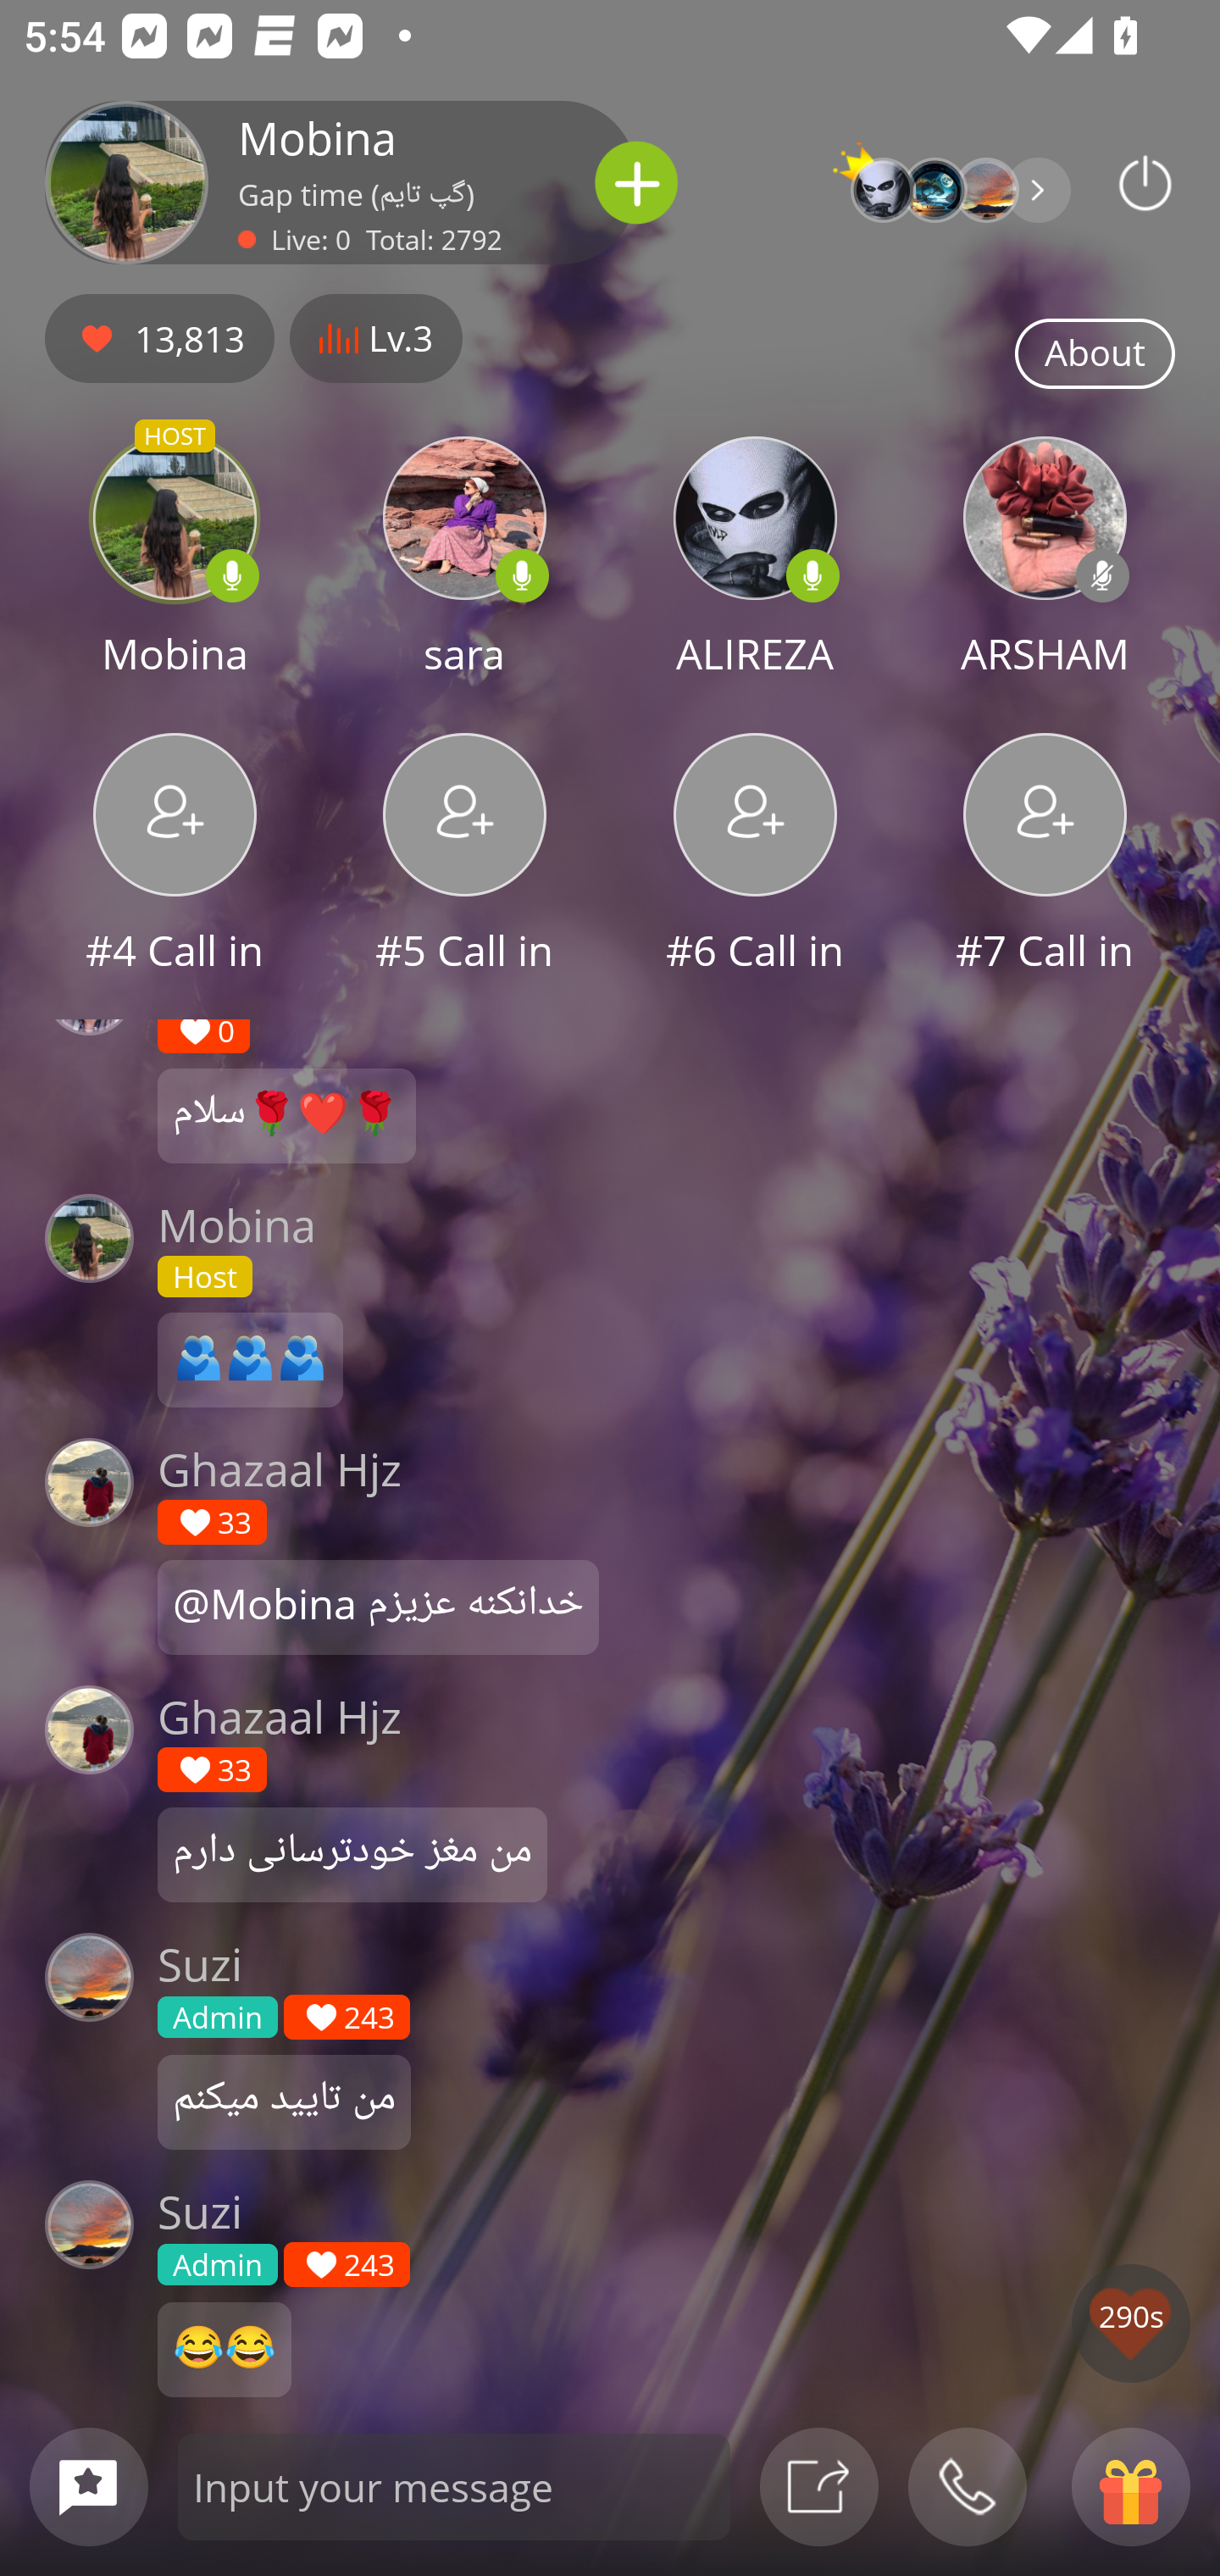  I want to click on #4 Call in, so click(175, 856).